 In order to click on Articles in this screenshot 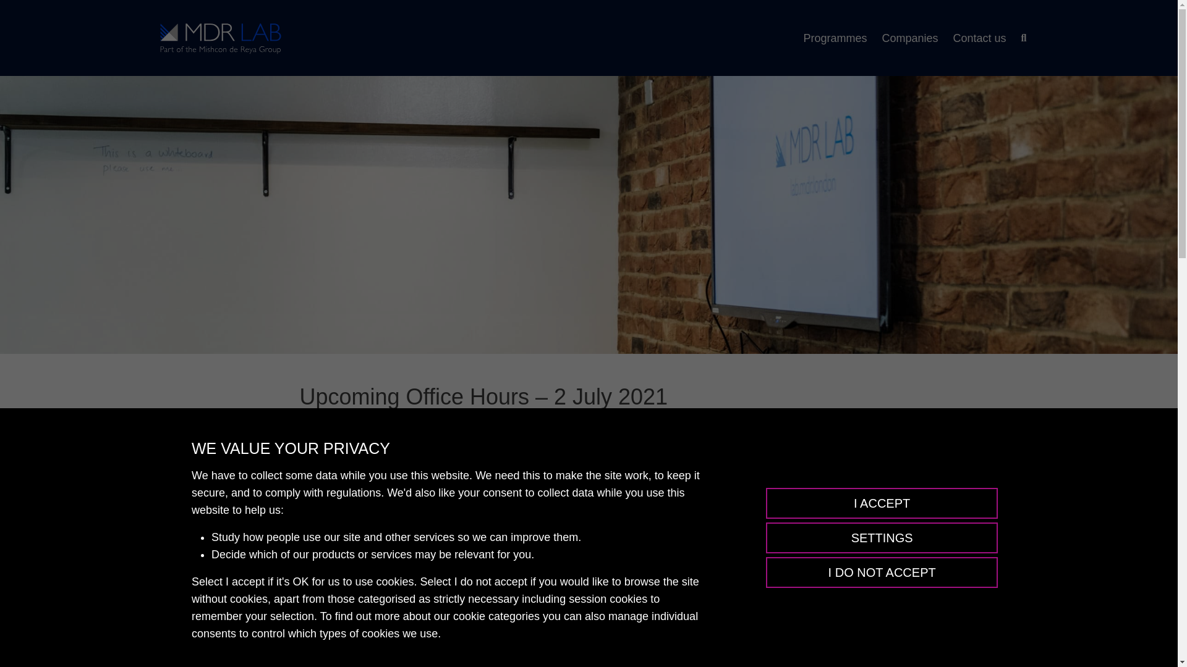, I will do `click(323, 641)`.